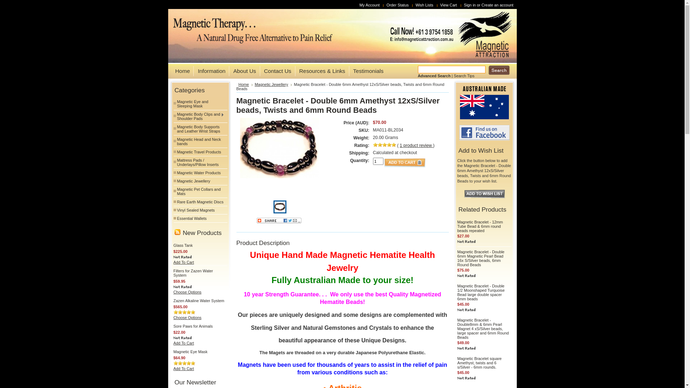 Image resolution: width=690 pixels, height=388 pixels. What do you see at coordinates (200, 218) in the screenshot?
I see `Essential Wallets` at bounding box center [200, 218].